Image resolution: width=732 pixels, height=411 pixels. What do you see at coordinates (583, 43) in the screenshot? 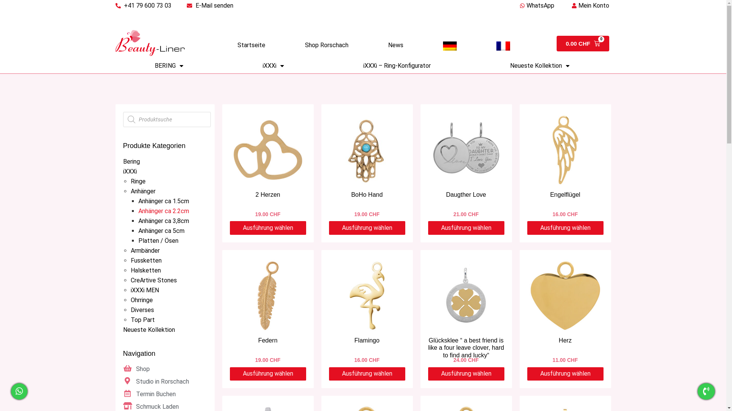
I see `0.00 CHF` at bounding box center [583, 43].